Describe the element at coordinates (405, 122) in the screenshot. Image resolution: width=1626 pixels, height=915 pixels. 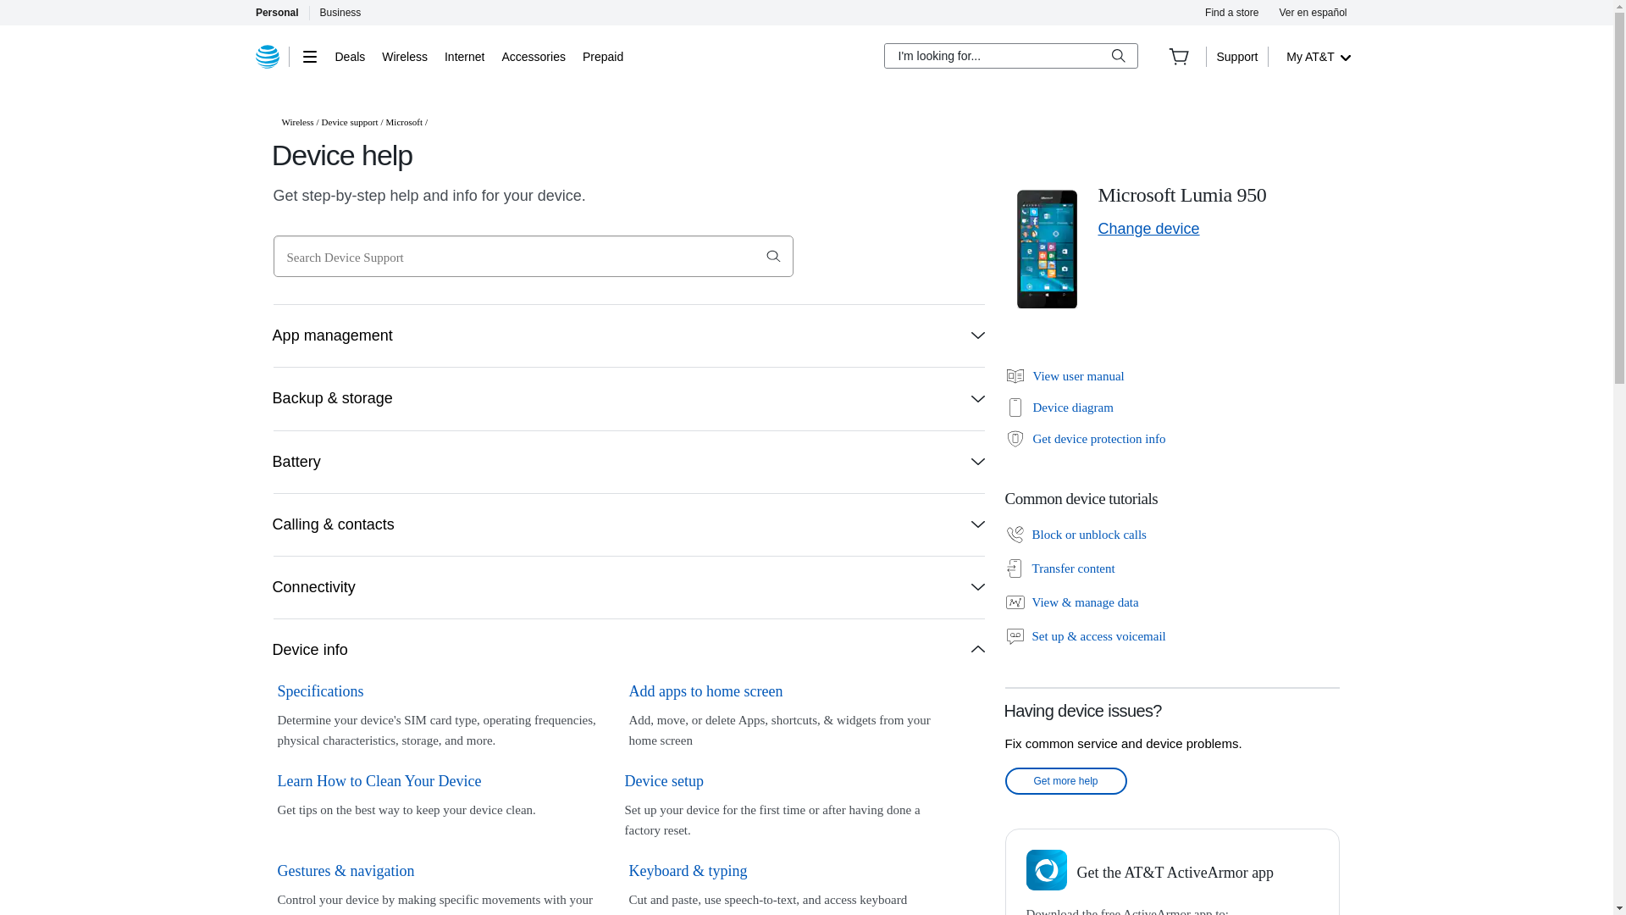
I see `Microsoft` at that location.